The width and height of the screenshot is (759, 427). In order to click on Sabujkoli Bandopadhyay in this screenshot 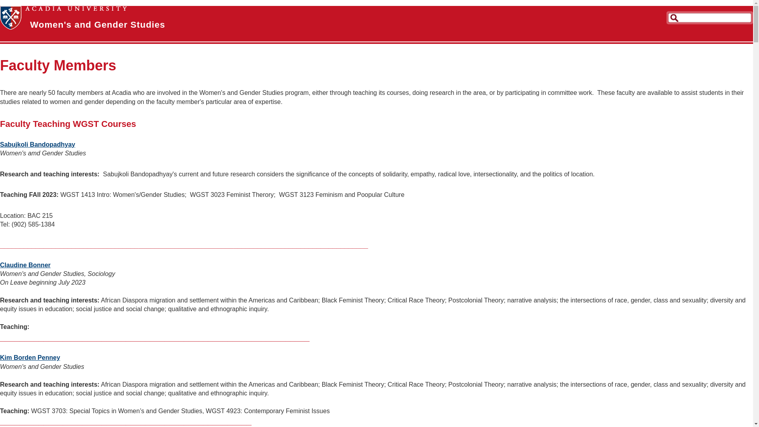, I will do `click(38, 144)`.